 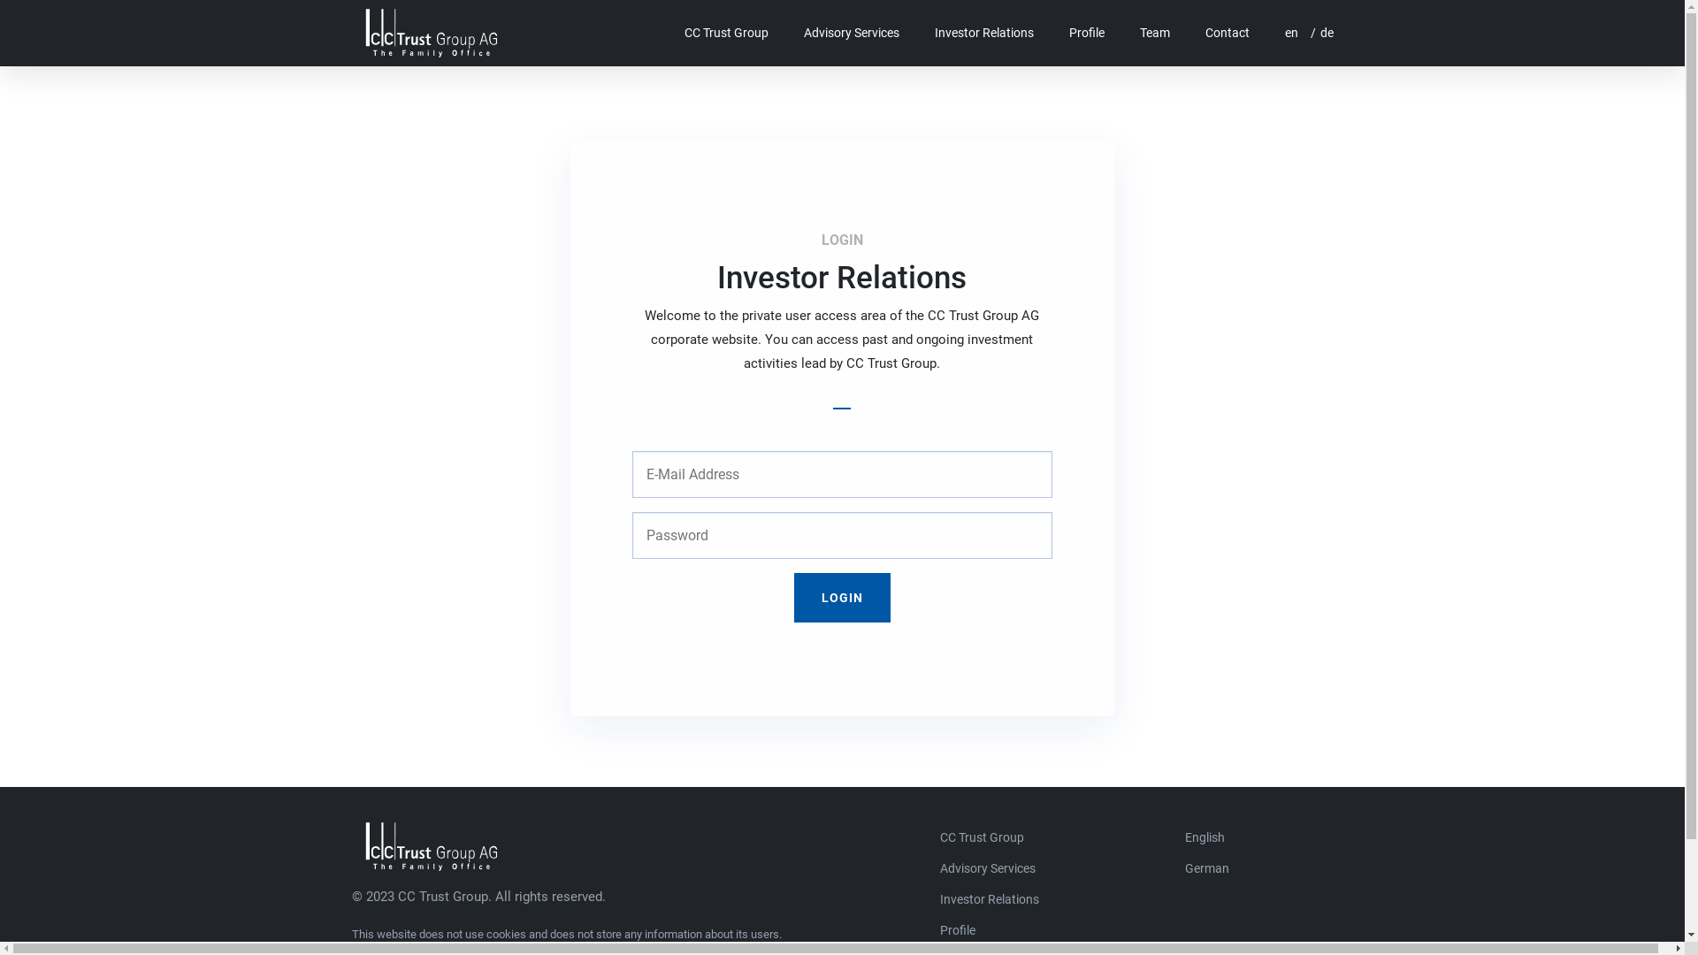 What do you see at coordinates (1207, 868) in the screenshot?
I see `German` at bounding box center [1207, 868].